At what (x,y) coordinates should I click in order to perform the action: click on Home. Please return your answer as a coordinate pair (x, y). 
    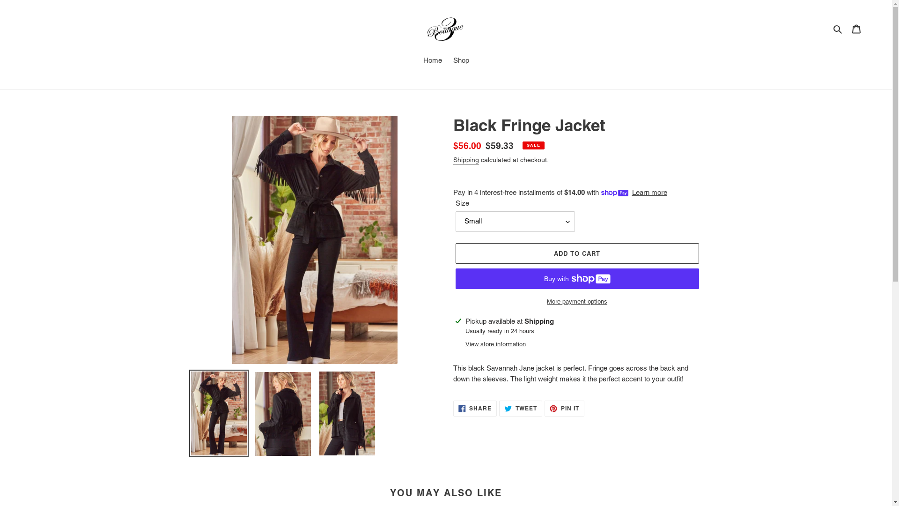
    Looking at the image, I should click on (433, 61).